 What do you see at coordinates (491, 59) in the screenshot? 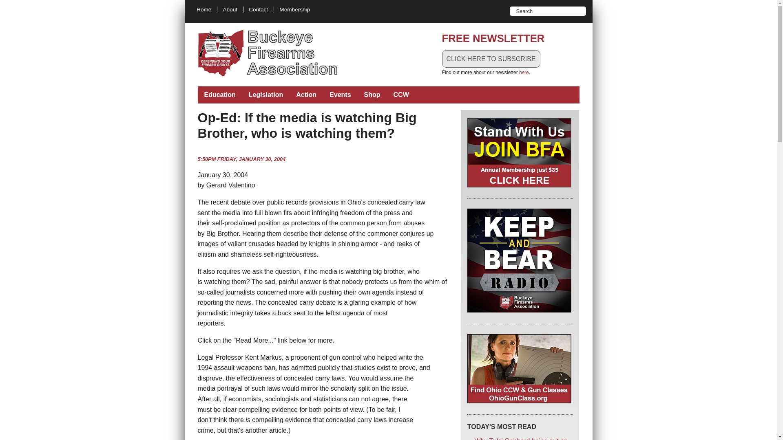
I see `CLICK HERE TO SUBSCRIBE` at bounding box center [491, 59].